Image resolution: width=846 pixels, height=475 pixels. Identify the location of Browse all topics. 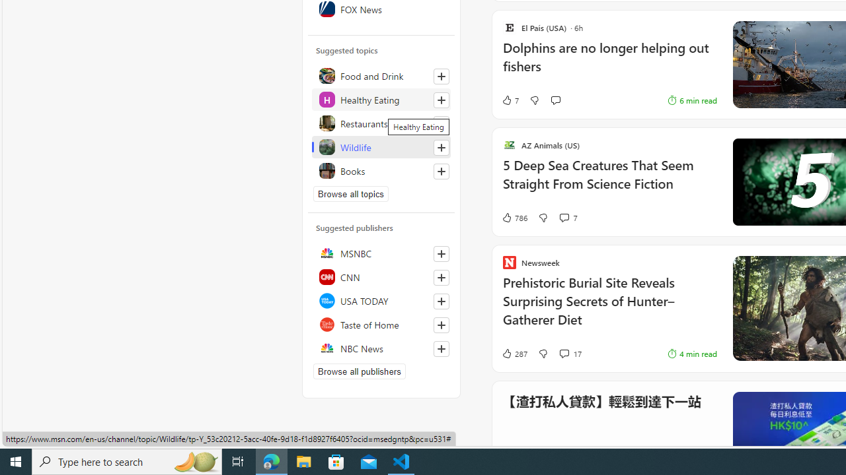
(350, 194).